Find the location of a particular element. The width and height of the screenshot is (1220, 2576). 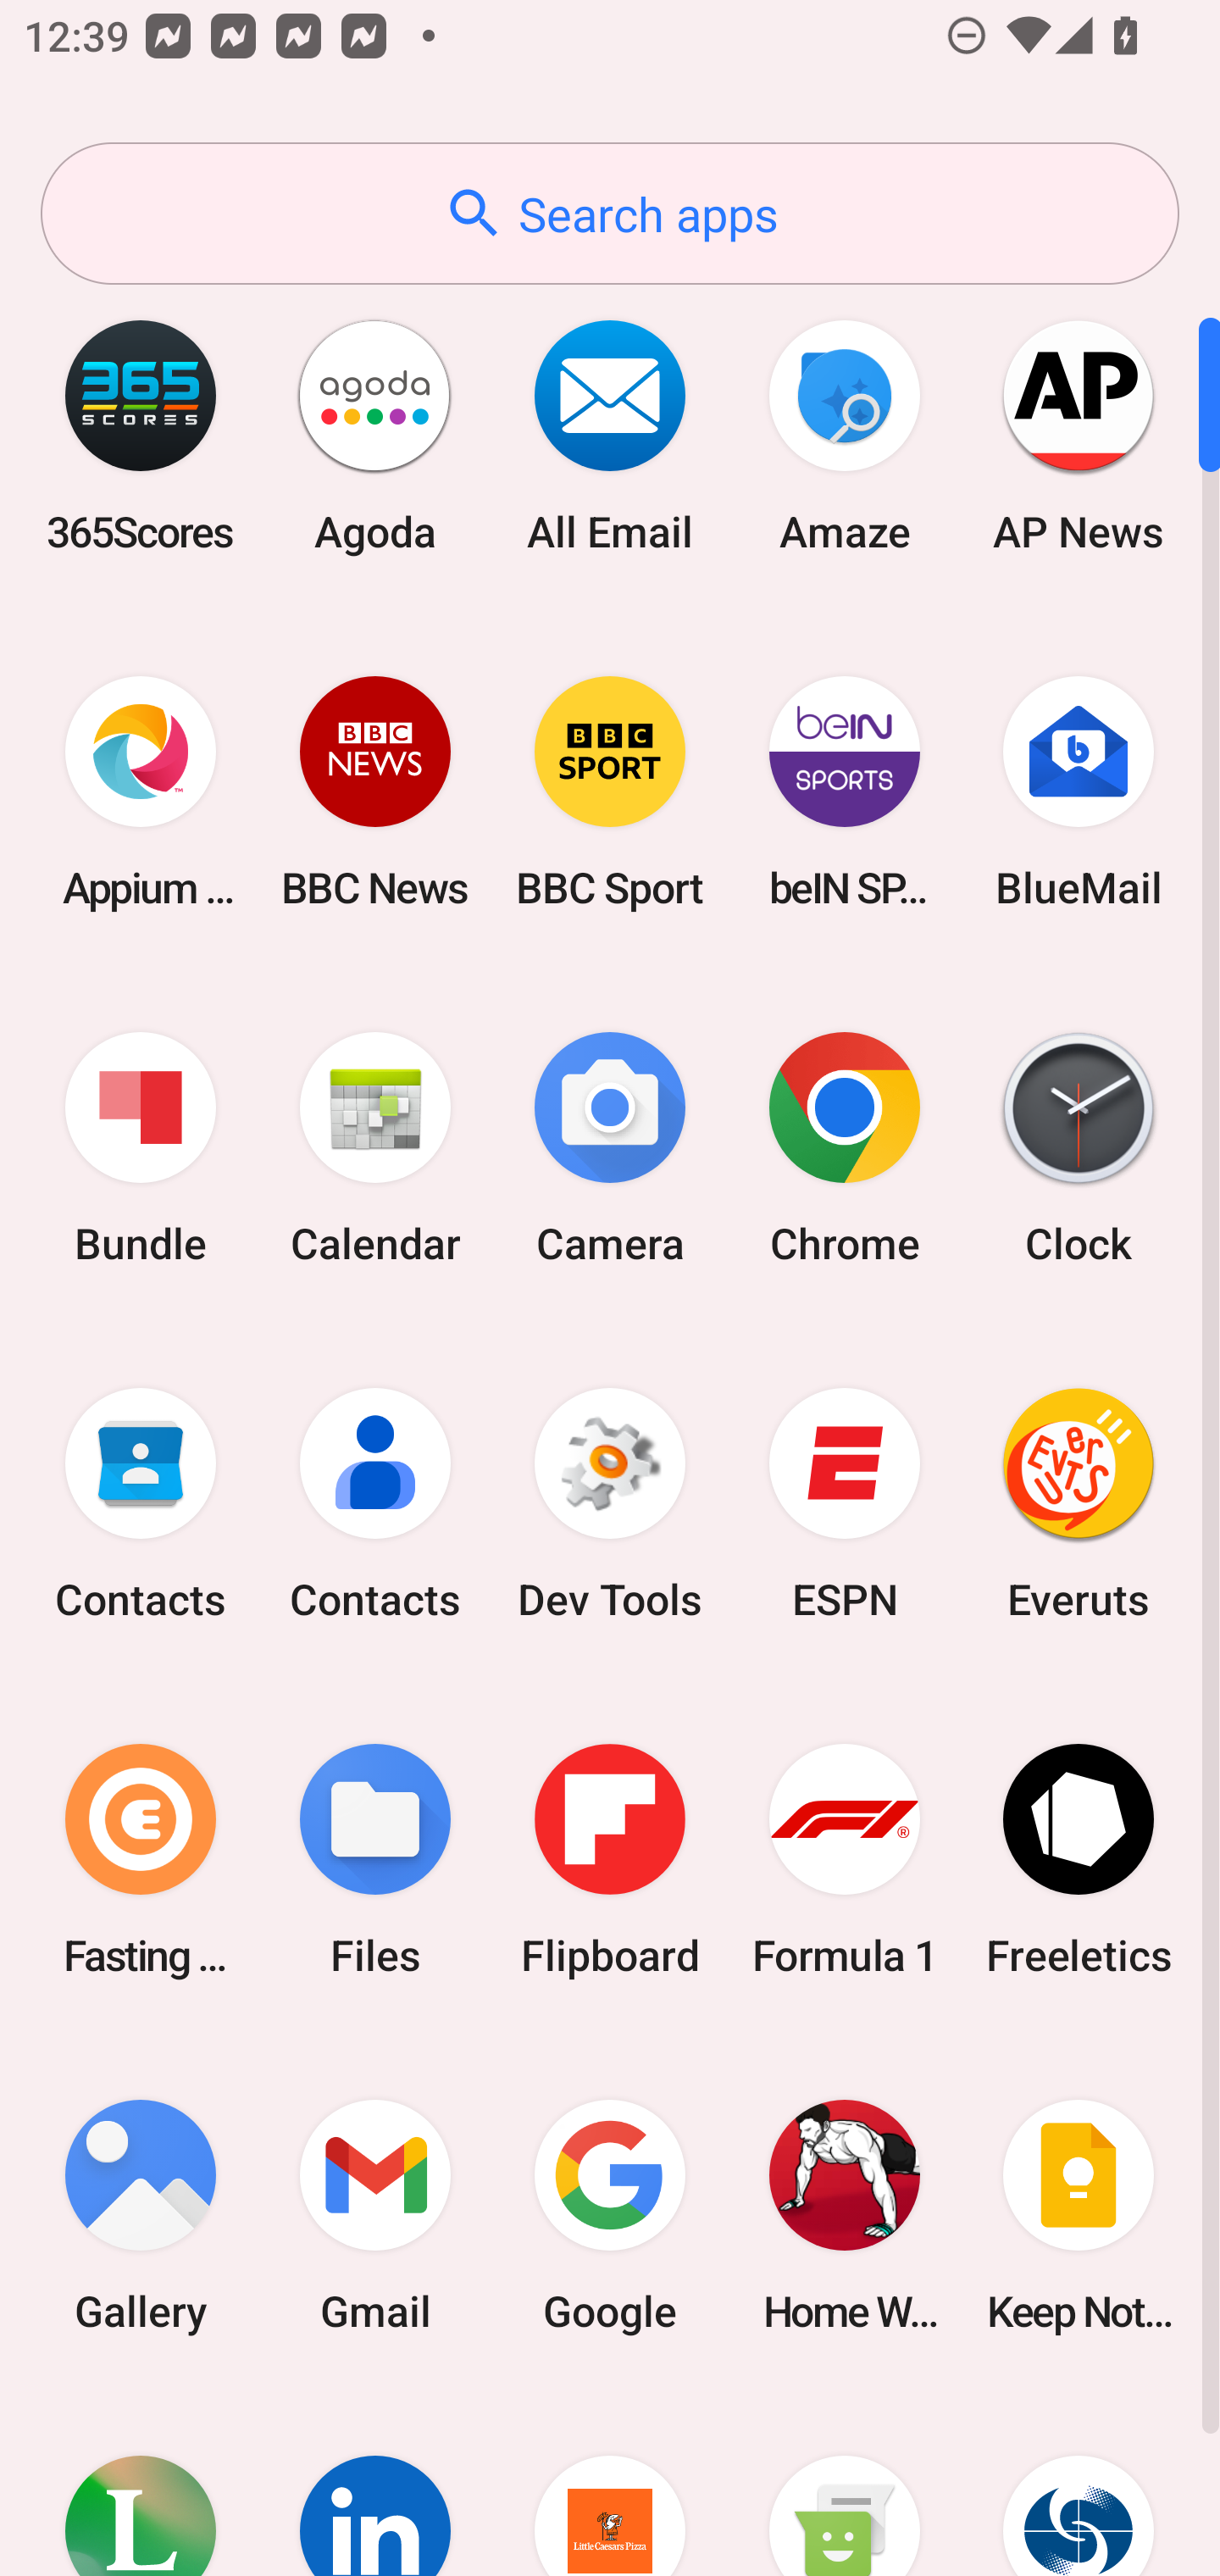

BBC Sport is located at coordinates (610, 791).